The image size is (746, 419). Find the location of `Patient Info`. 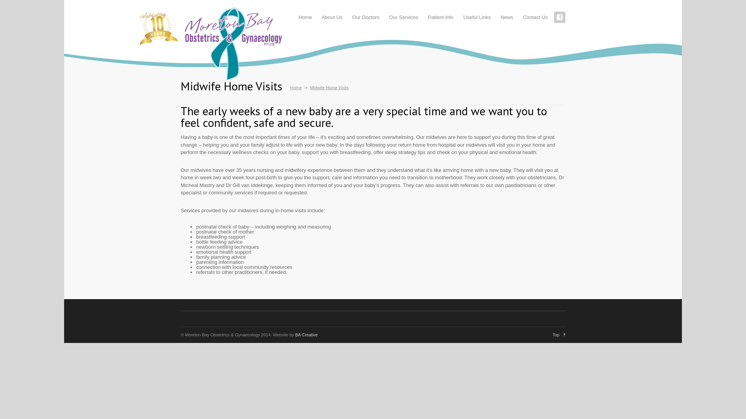

Patient Info is located at coordinates (441, 17).